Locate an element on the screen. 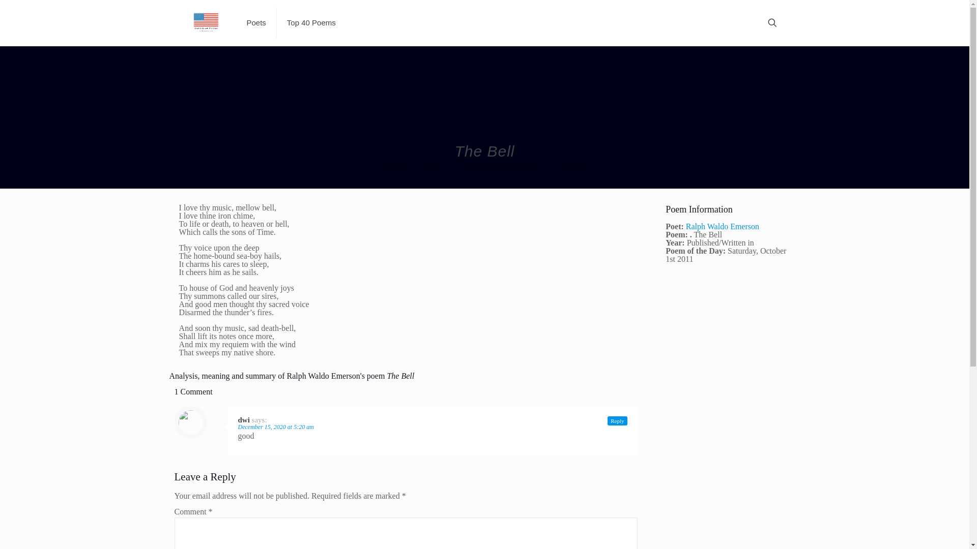 The image size is (977, 549). Ralph Waldo Emerson is located at coordinates (722, 226).